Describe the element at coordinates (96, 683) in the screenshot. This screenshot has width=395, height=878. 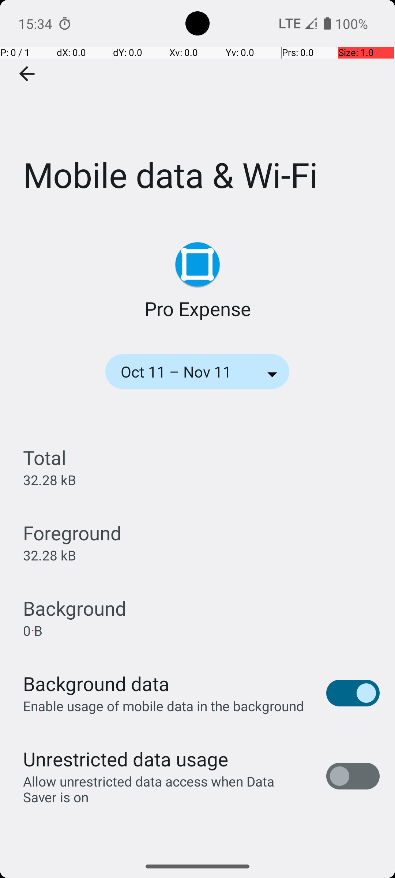
I see `Background data` at that location.